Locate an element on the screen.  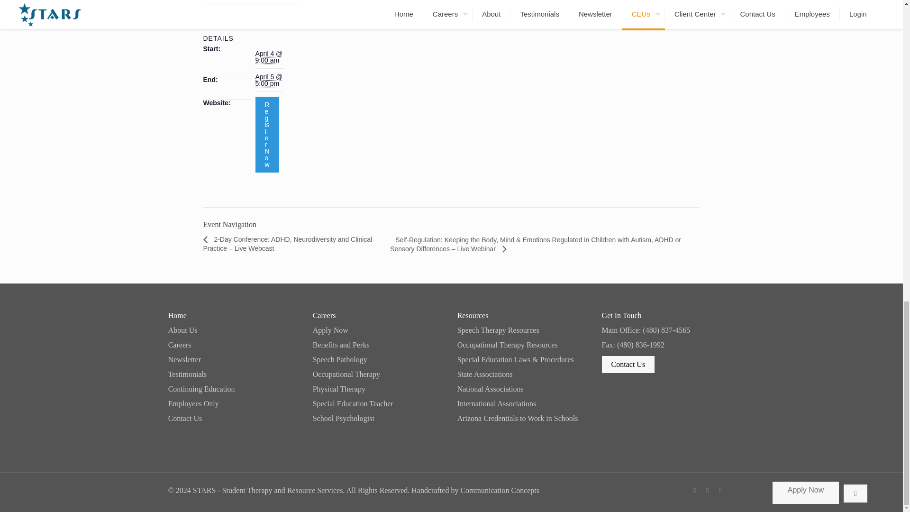
Home is located at coordinates (235, 315).